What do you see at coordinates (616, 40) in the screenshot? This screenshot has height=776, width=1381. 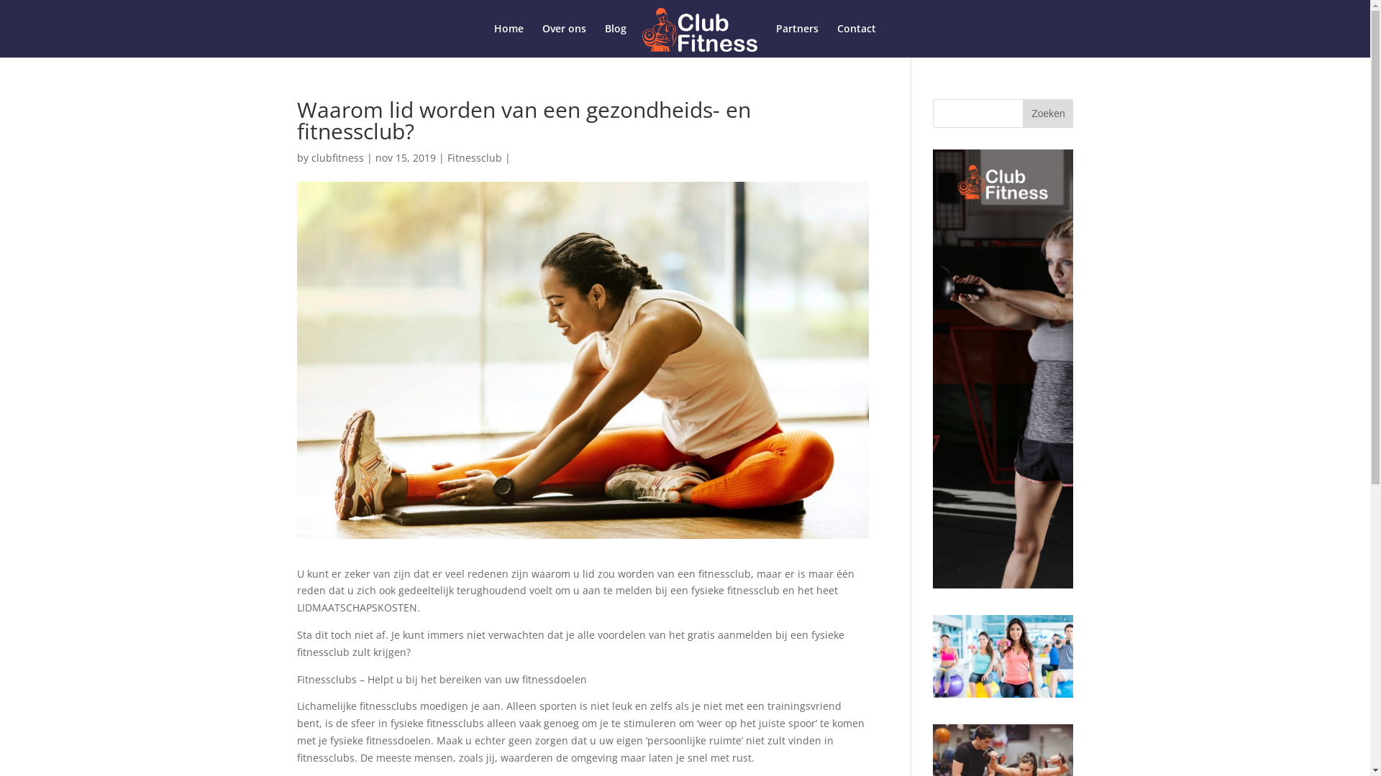 I see `Blog` at bounding box center [616, 40].